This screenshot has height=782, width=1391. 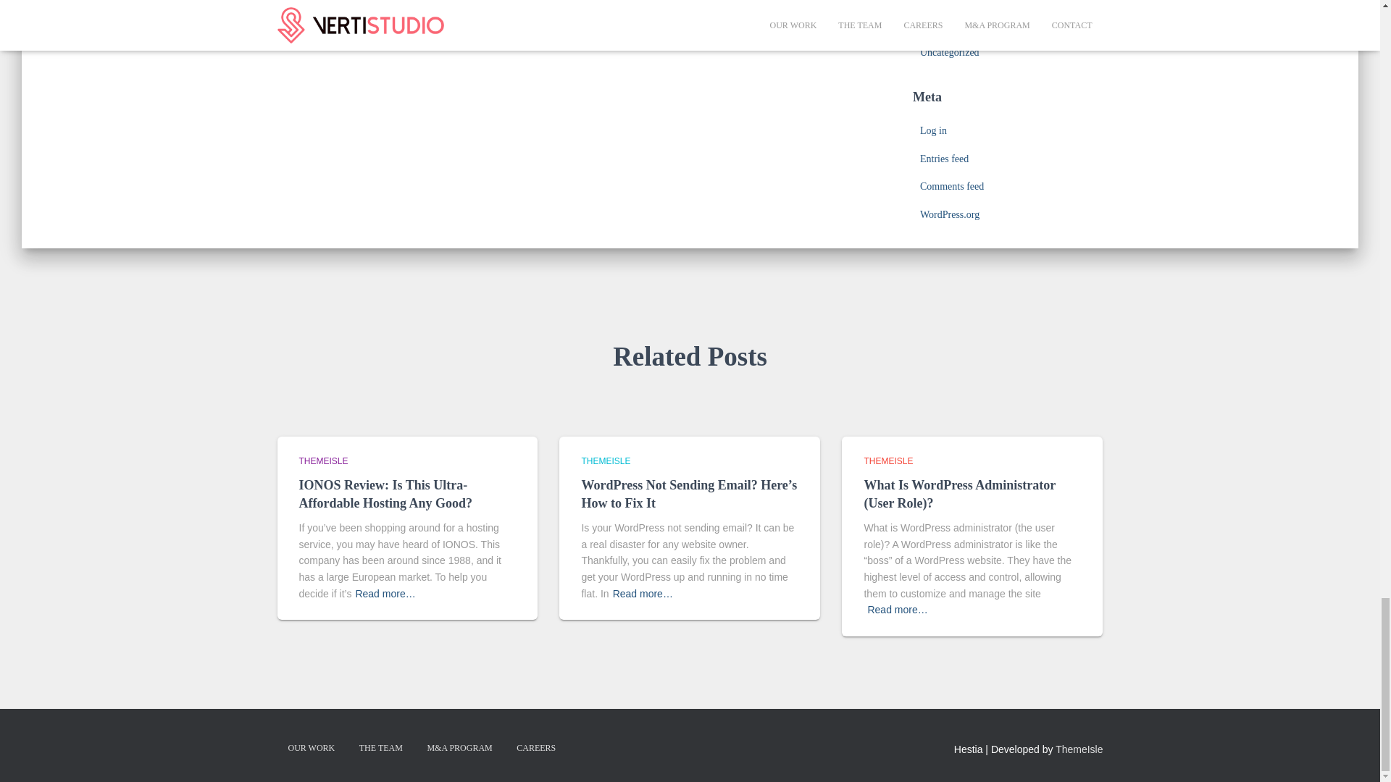 I want to click on View all posts in Themeisle, so click(x=606, y=461).